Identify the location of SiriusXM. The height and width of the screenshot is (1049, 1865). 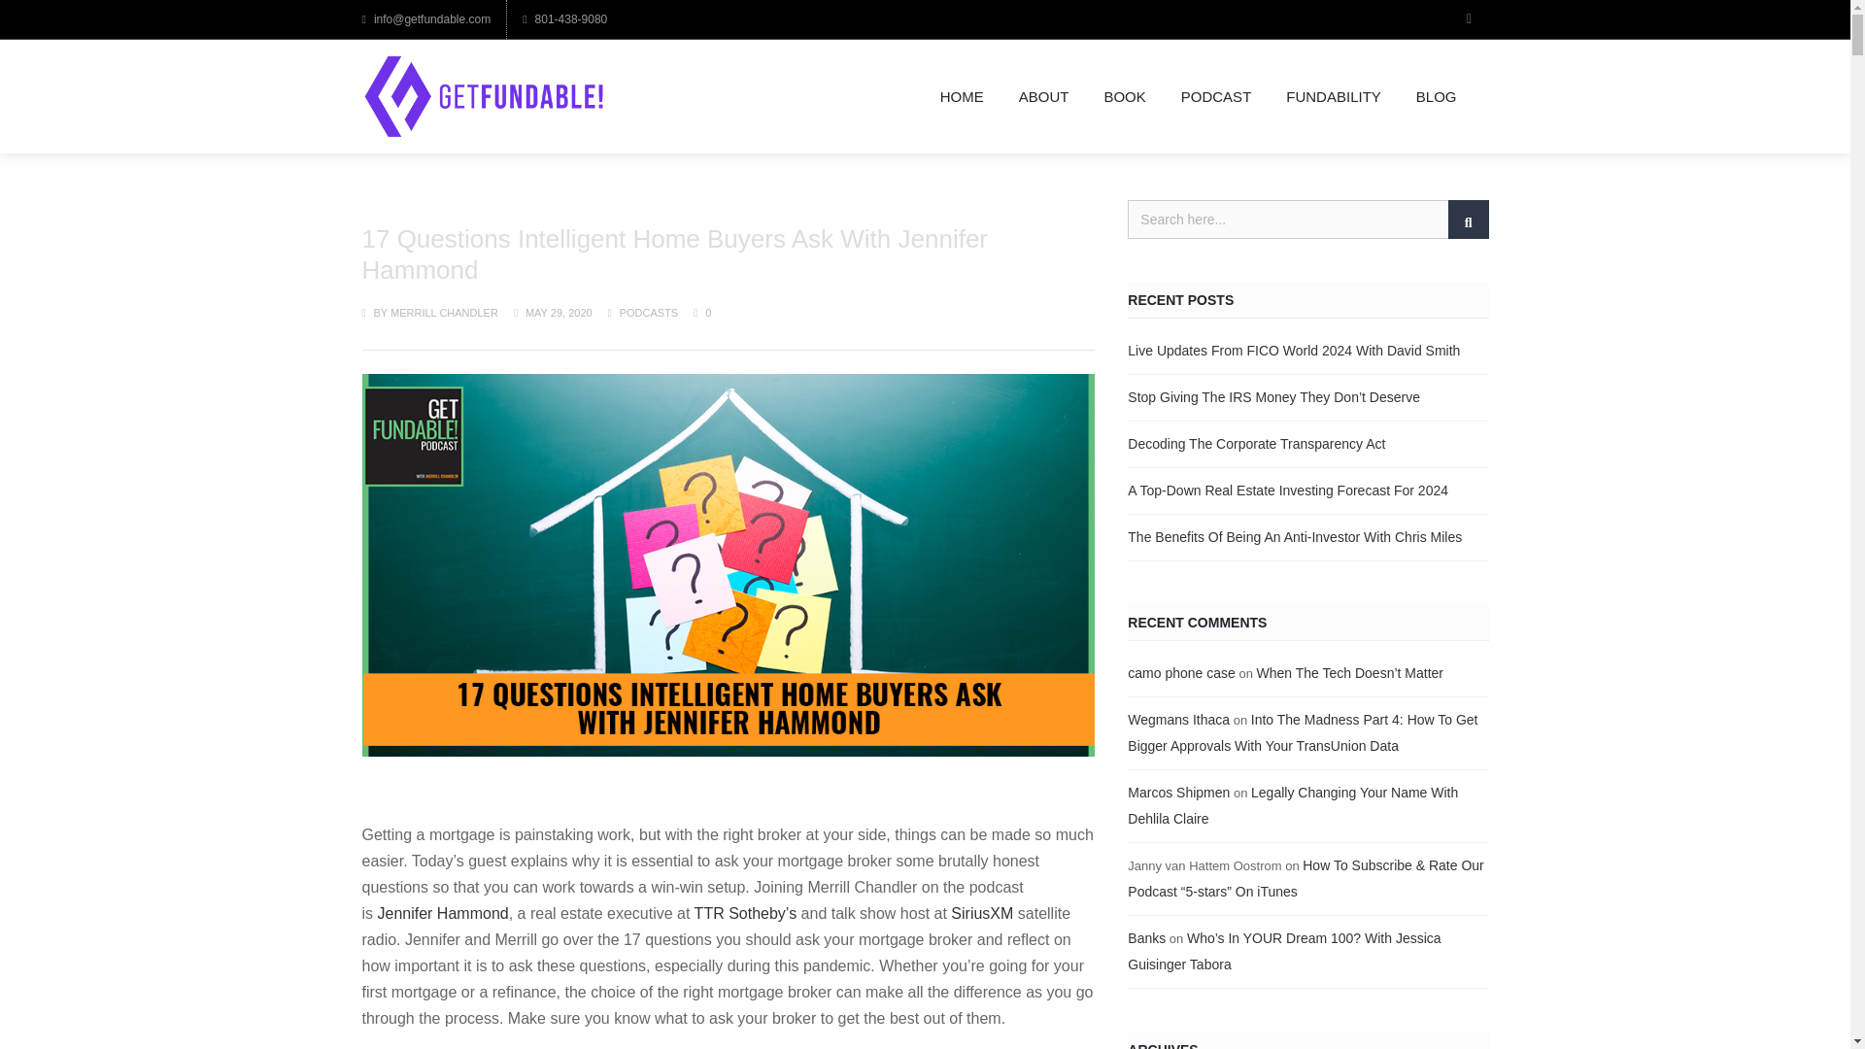
(981, 913).